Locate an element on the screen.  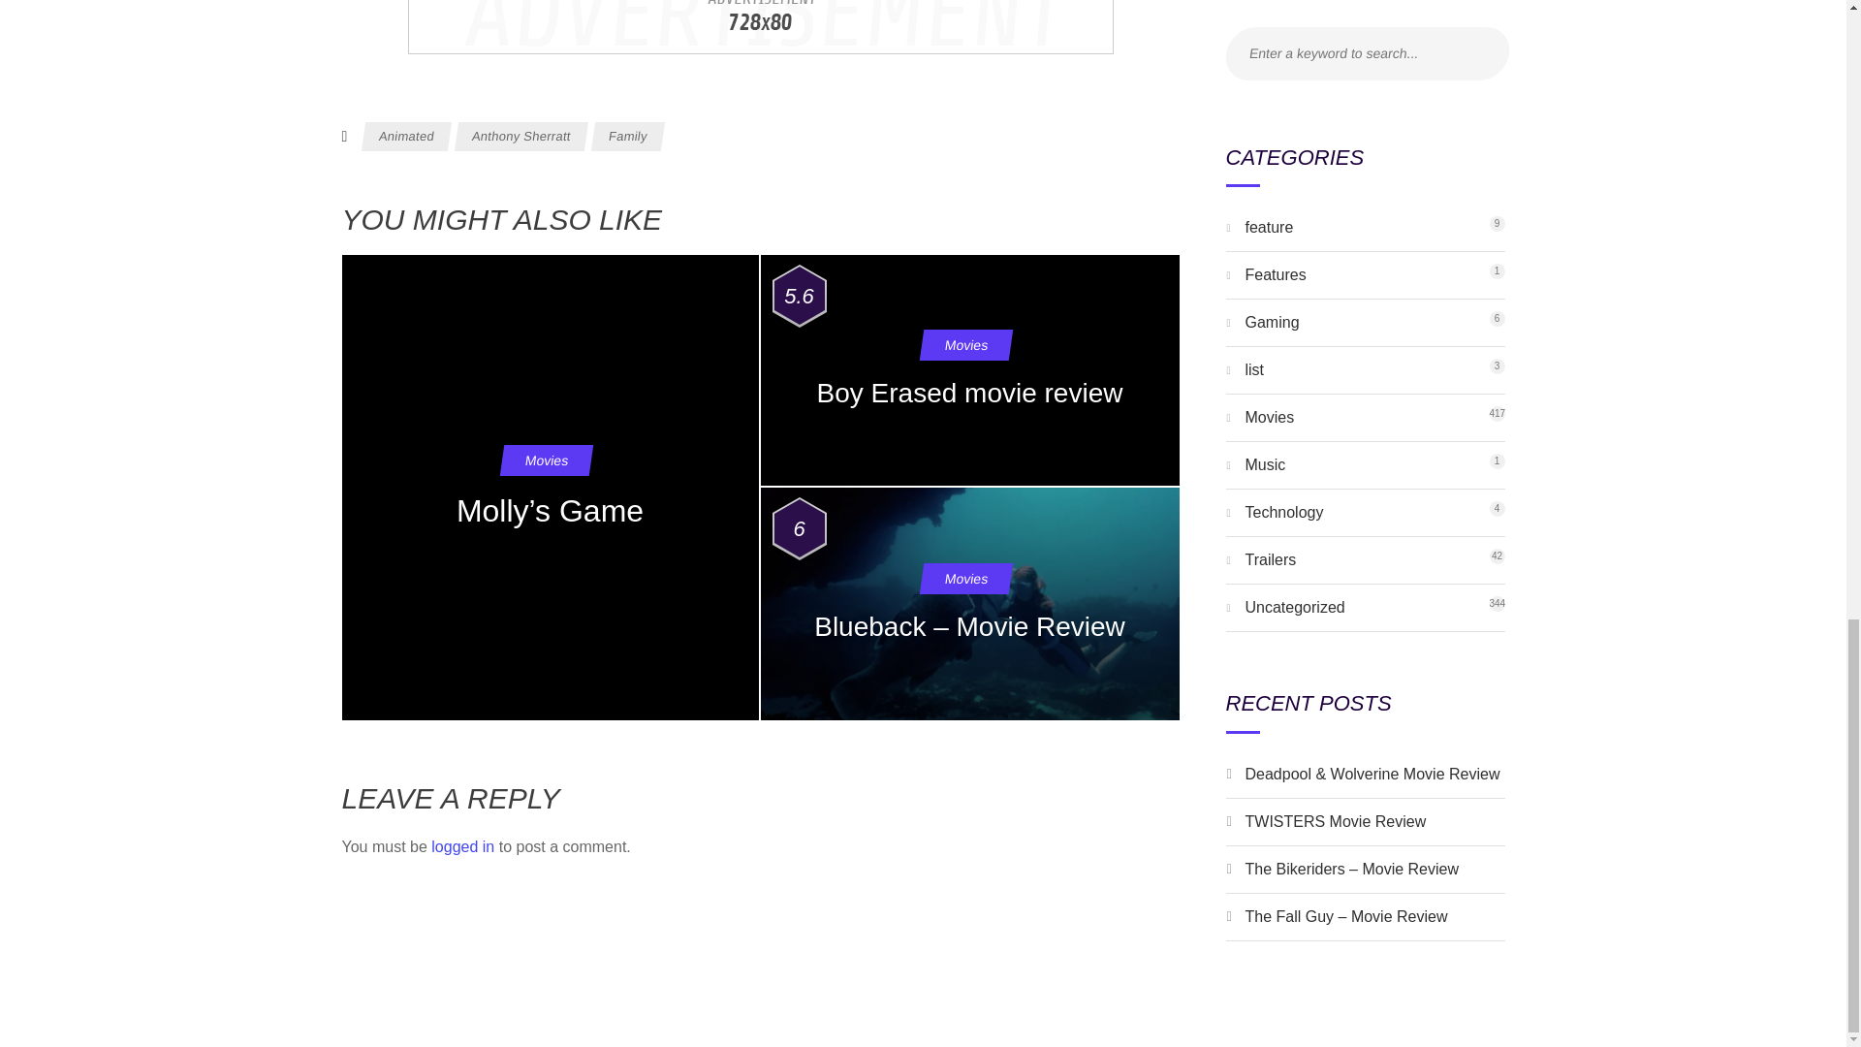
Family is located at coordinates (626, 136).